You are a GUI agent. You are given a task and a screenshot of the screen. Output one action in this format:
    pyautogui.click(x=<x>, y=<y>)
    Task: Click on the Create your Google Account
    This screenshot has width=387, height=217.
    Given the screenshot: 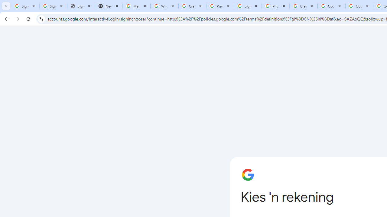 What is the action you would take?
    pyautogui.click(x=303, y=6)
    